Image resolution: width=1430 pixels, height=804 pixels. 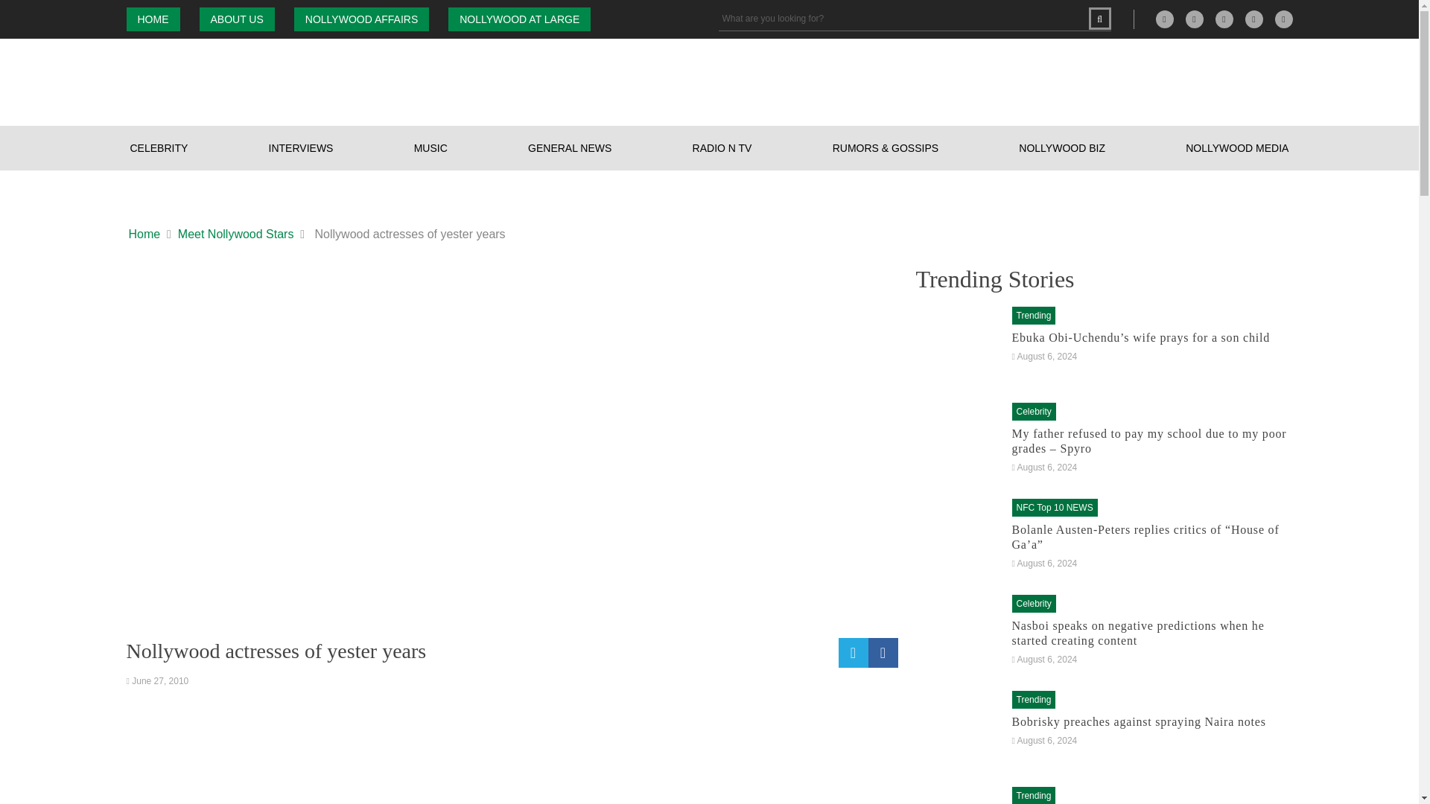 I want to click on MUSIC, so click(x=430, y=147).